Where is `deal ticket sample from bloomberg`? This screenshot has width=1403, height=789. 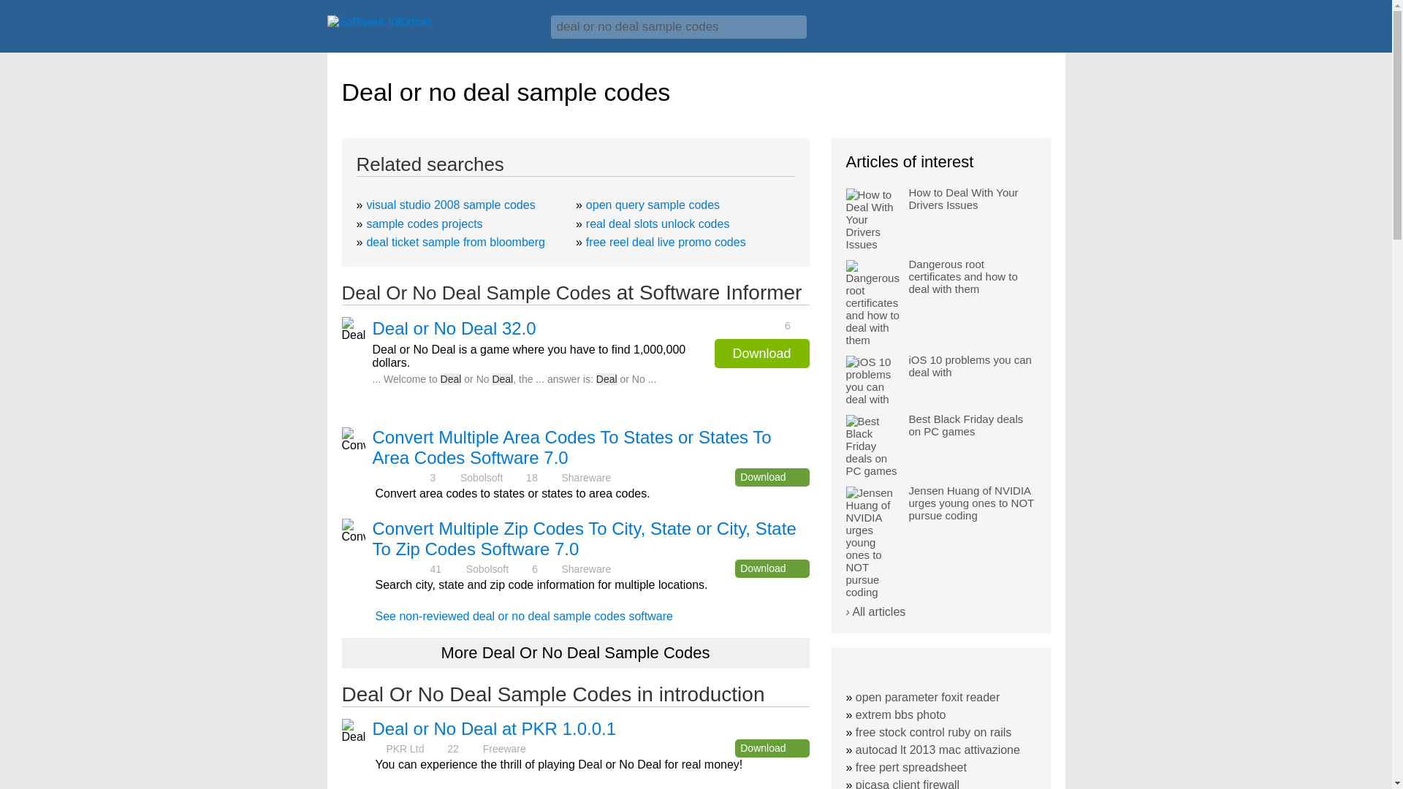
deal ticket sample from bloomberg is located at coordinates (456, 242).